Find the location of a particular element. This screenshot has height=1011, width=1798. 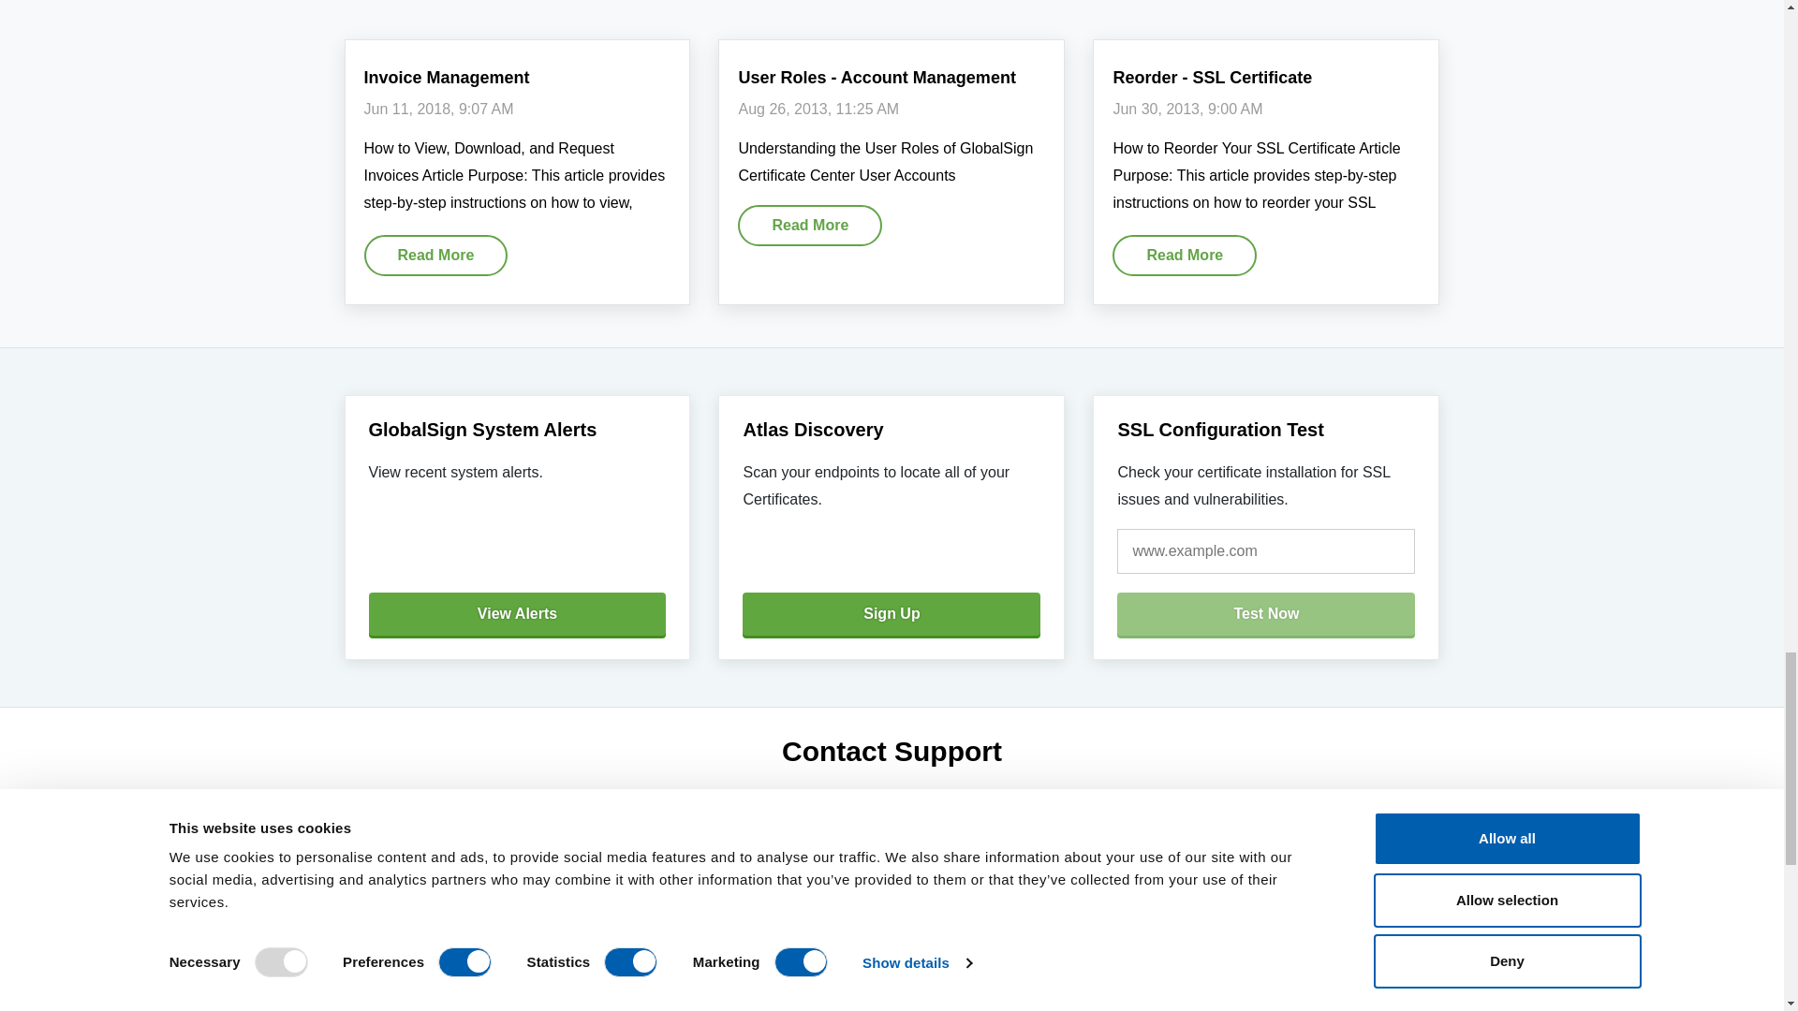

Test Now is located at coordinates (1266, 614).